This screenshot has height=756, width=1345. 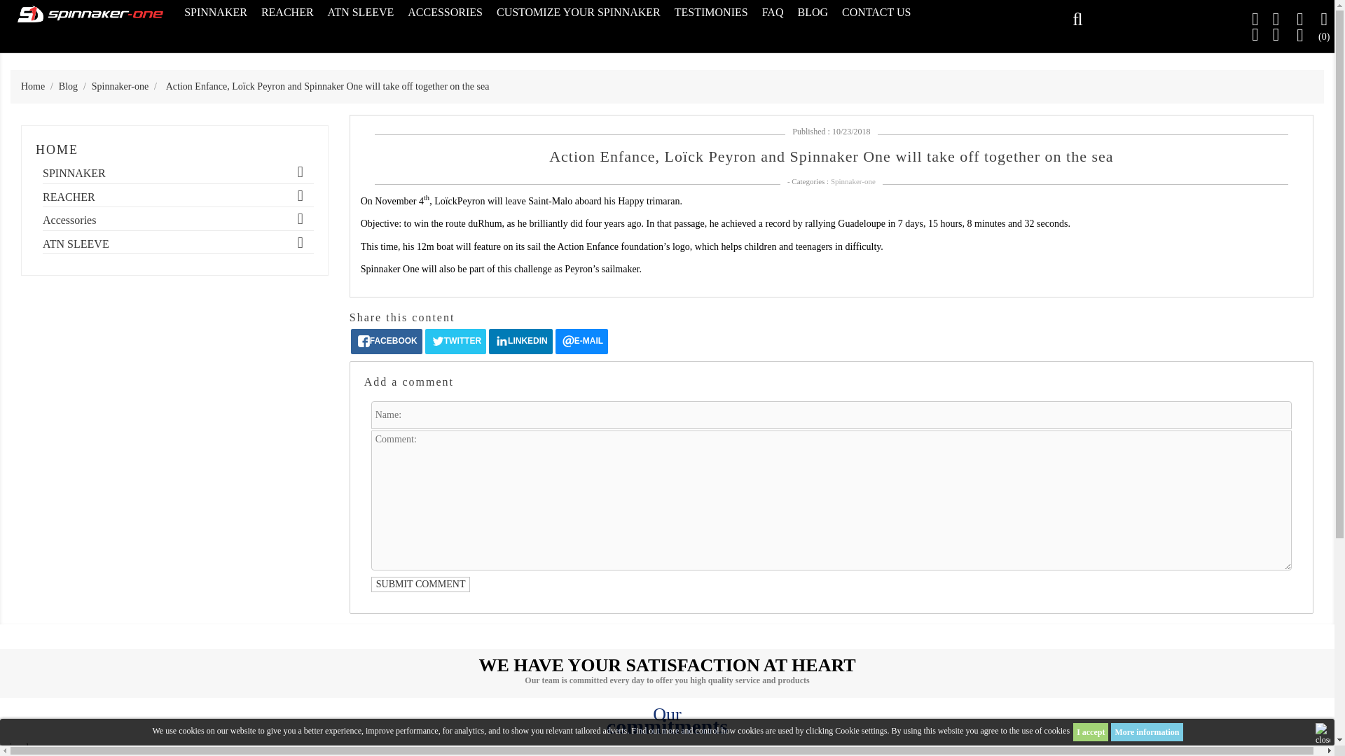 What do you see at coordinates (34, 85) in the screenshot?
I see `Home` at bounding box center [34, 85].